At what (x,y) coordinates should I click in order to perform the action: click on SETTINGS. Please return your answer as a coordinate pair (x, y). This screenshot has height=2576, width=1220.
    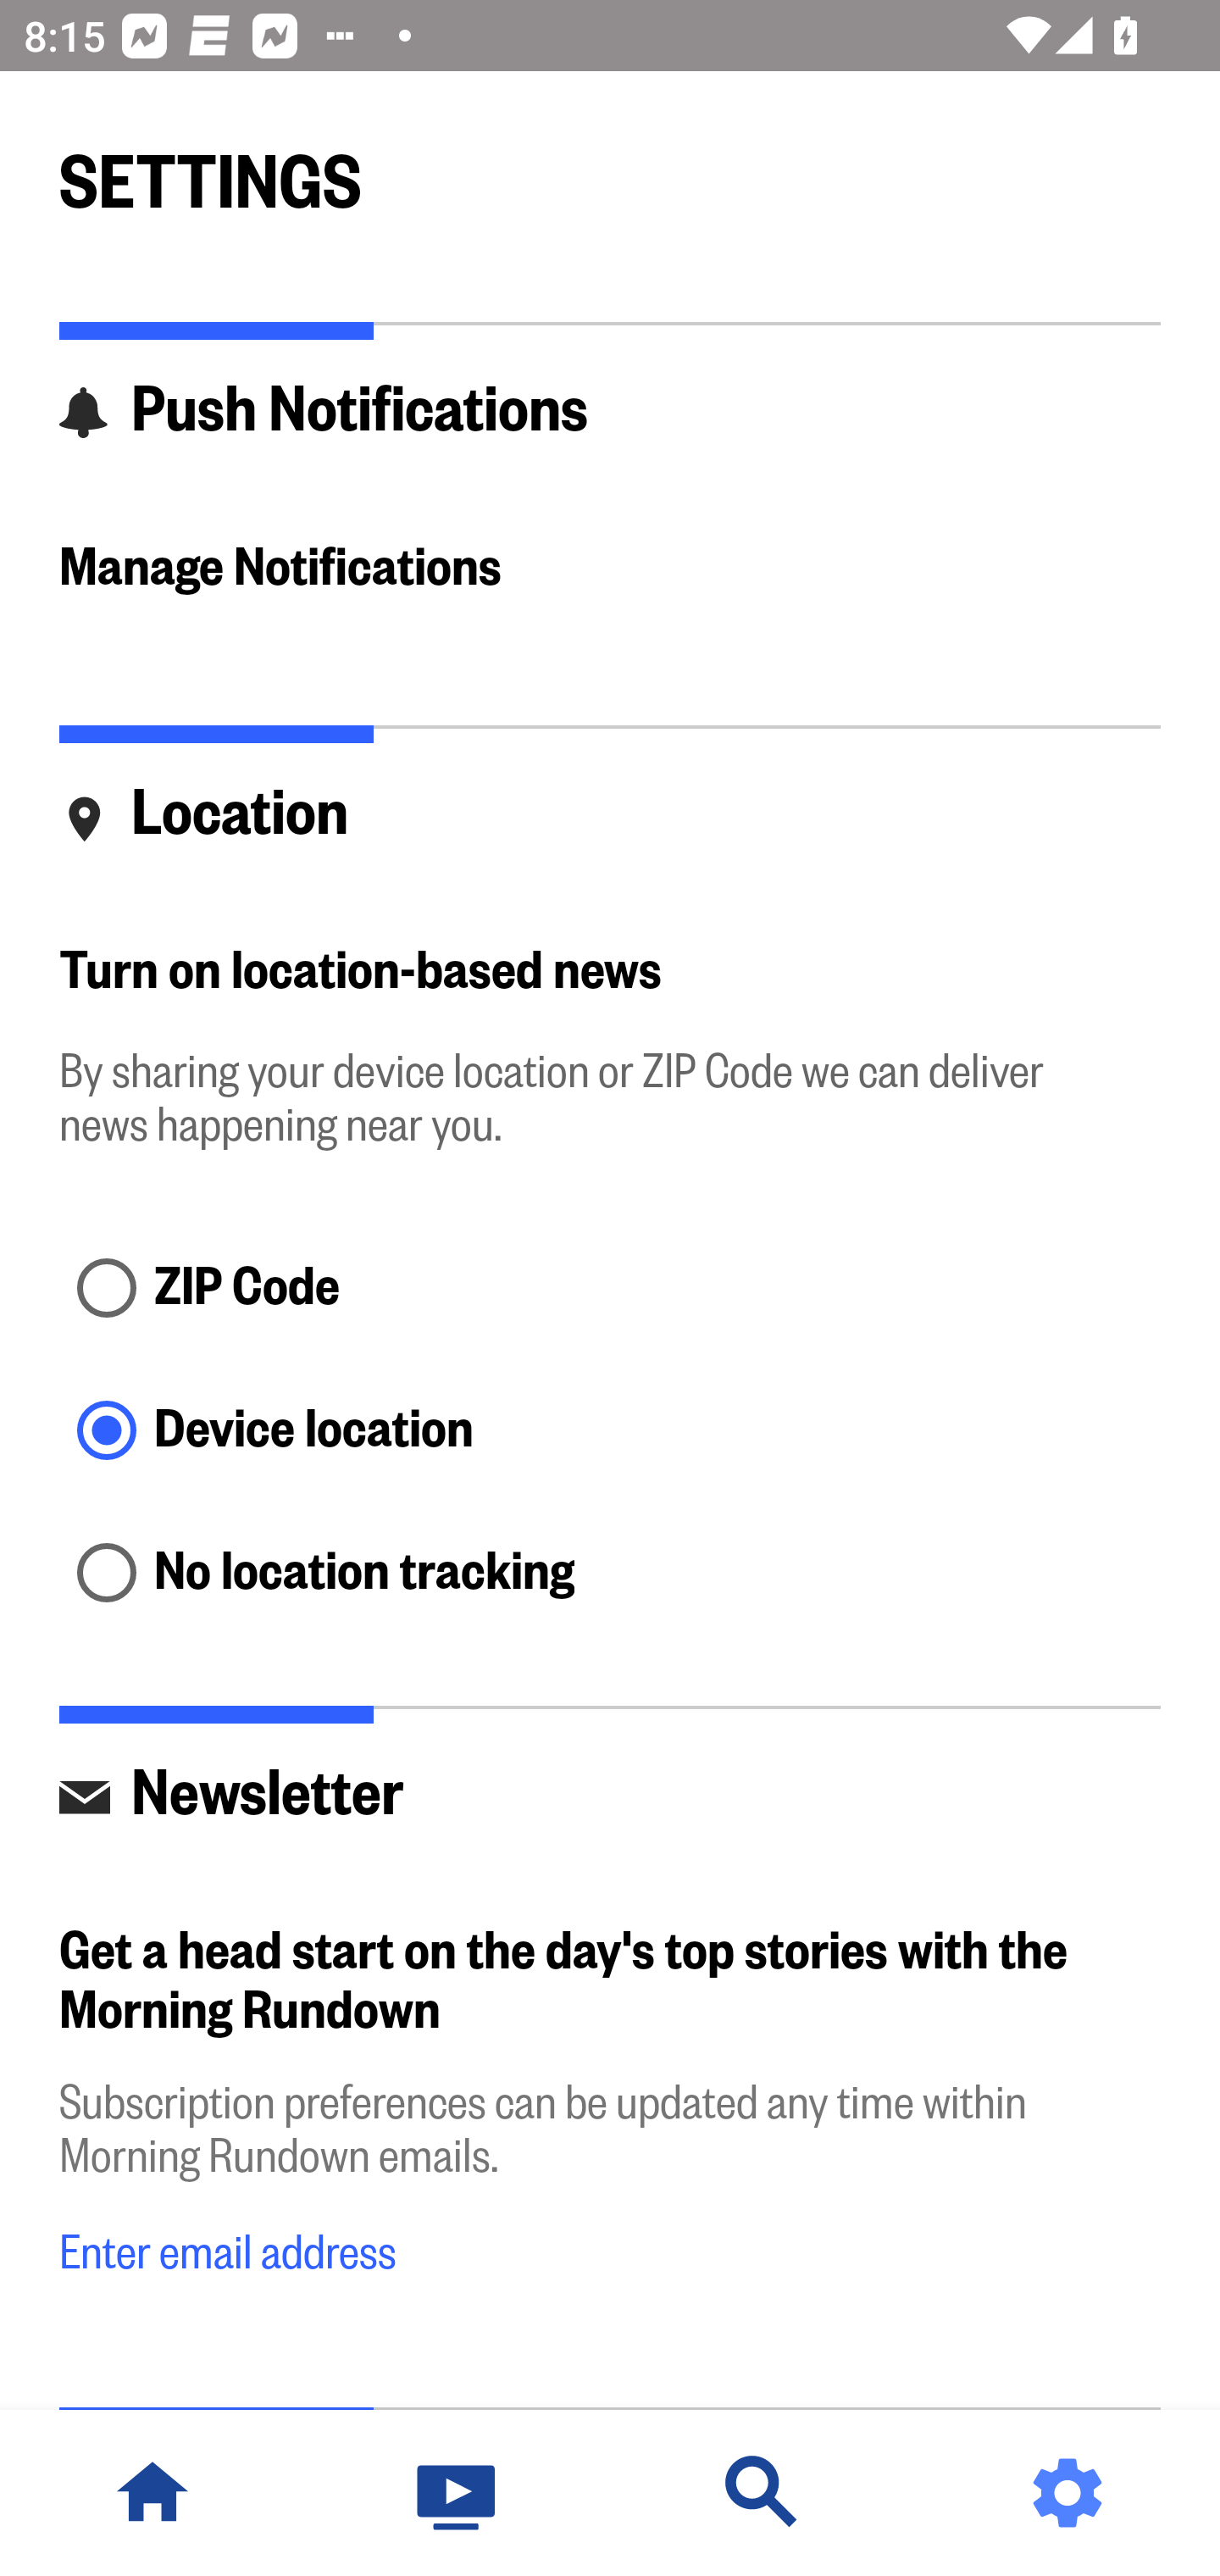
    Looking at the image, I should click on (610, 168).